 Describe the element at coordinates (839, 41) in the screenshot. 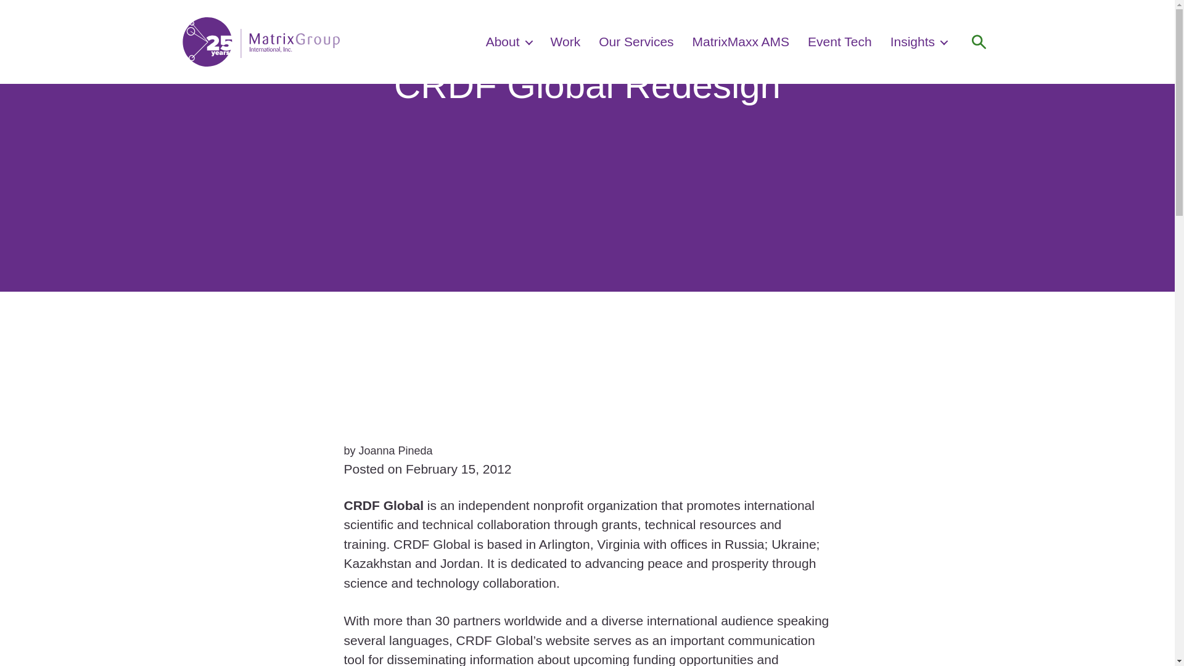

I see `Event Tech` at that location.